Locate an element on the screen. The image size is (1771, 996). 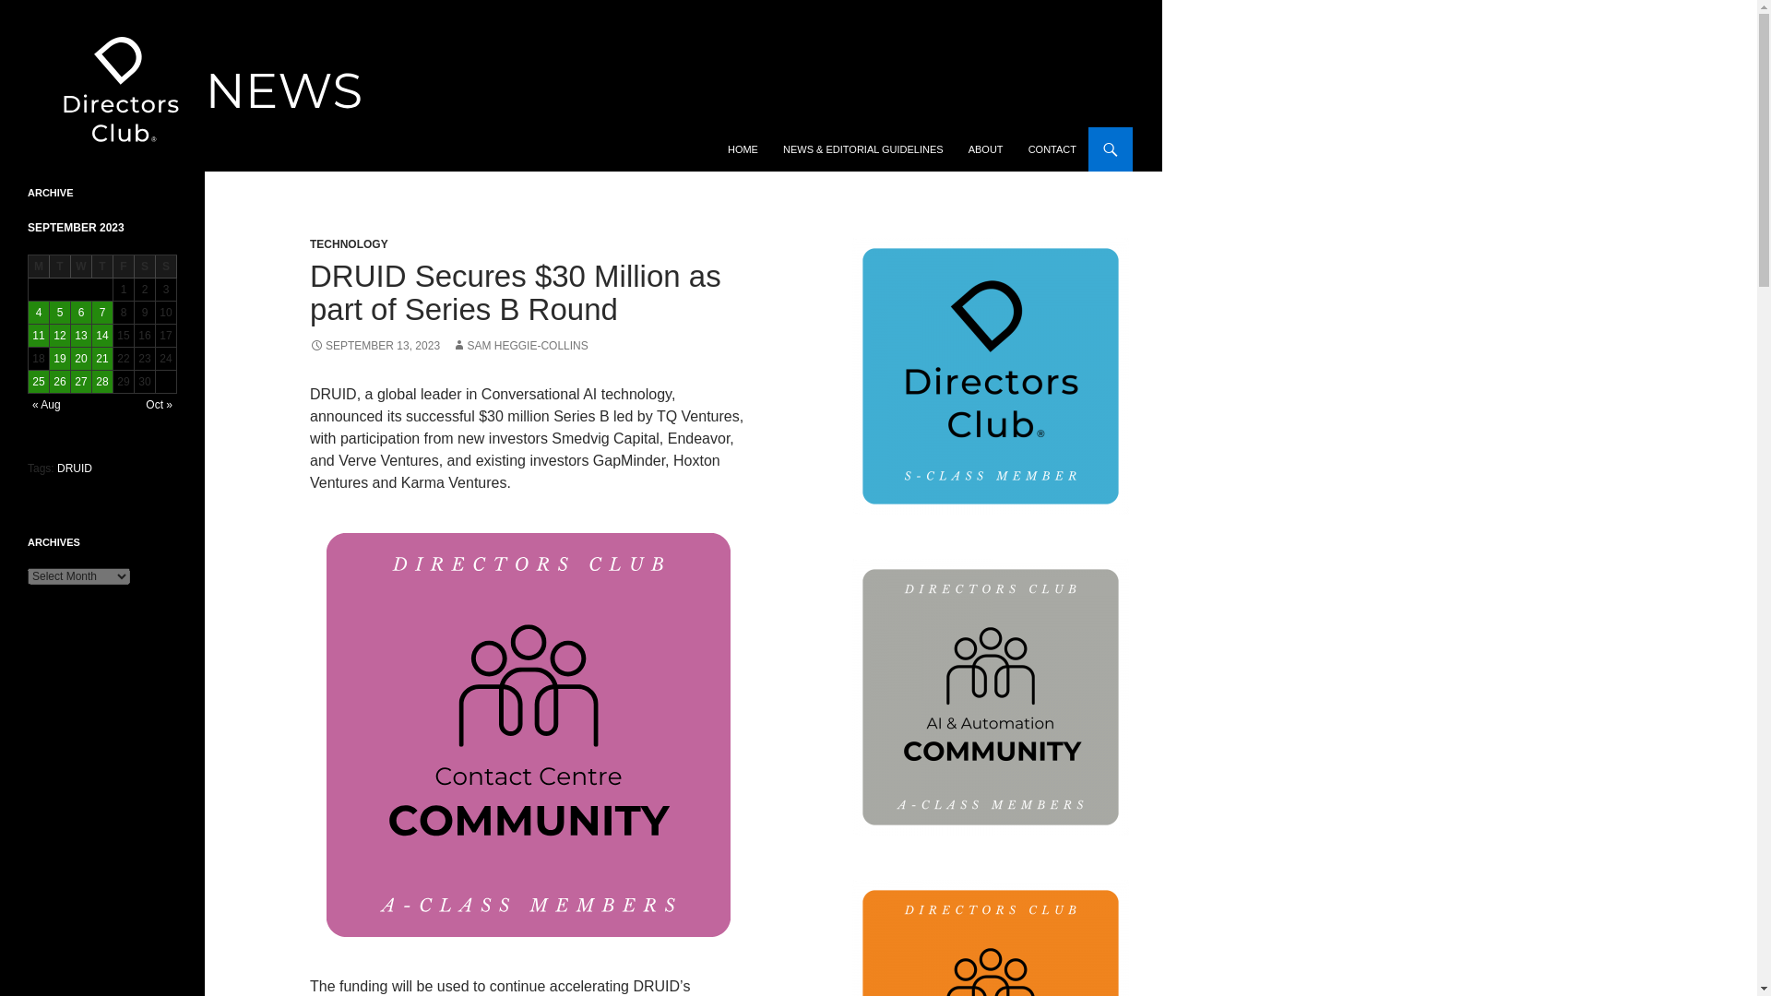
13 is located at coordinates (81, 336).